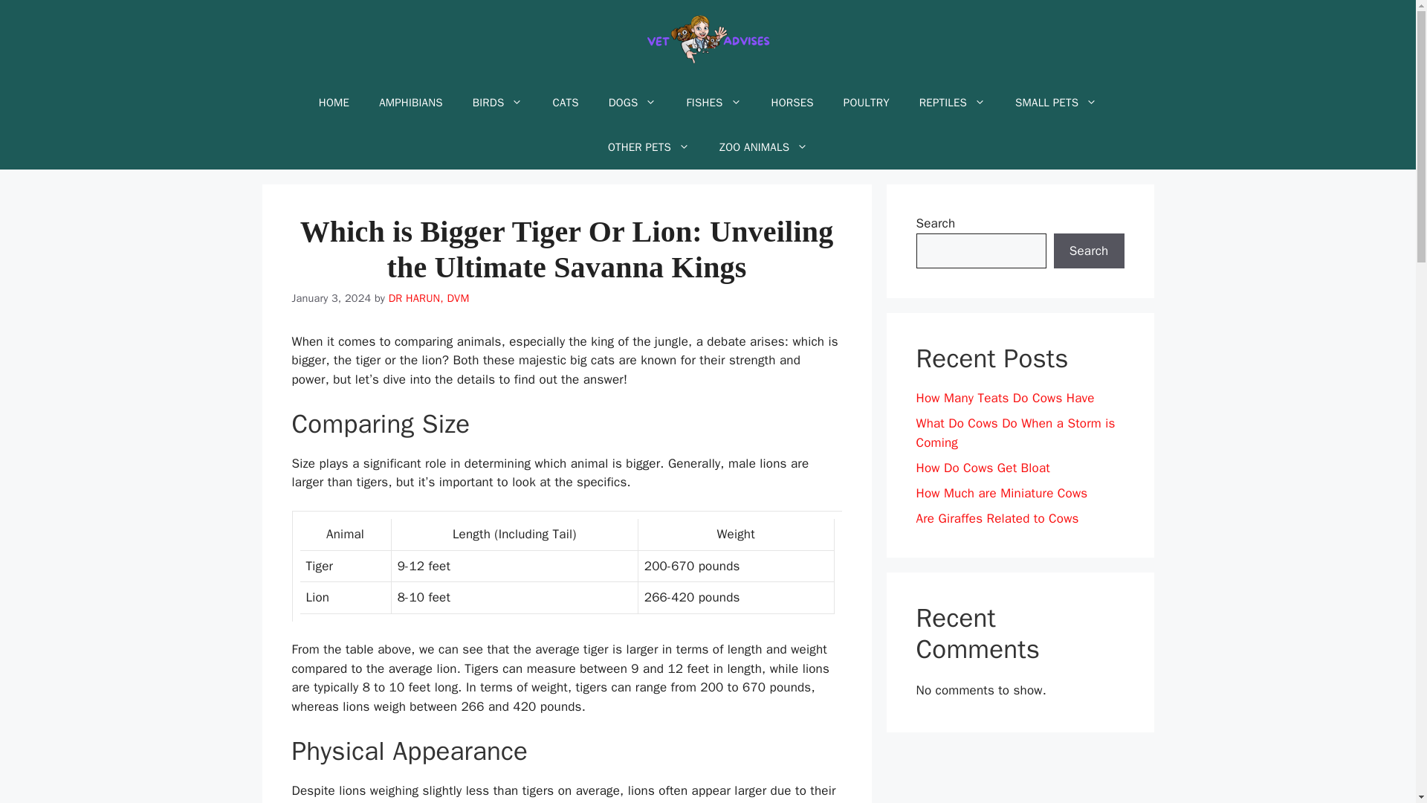 The image size is (1427, 803). What do you see at coordinates (498, 103) in the screenshot?
I see `BIRDS` at bounding box center [498, 103].